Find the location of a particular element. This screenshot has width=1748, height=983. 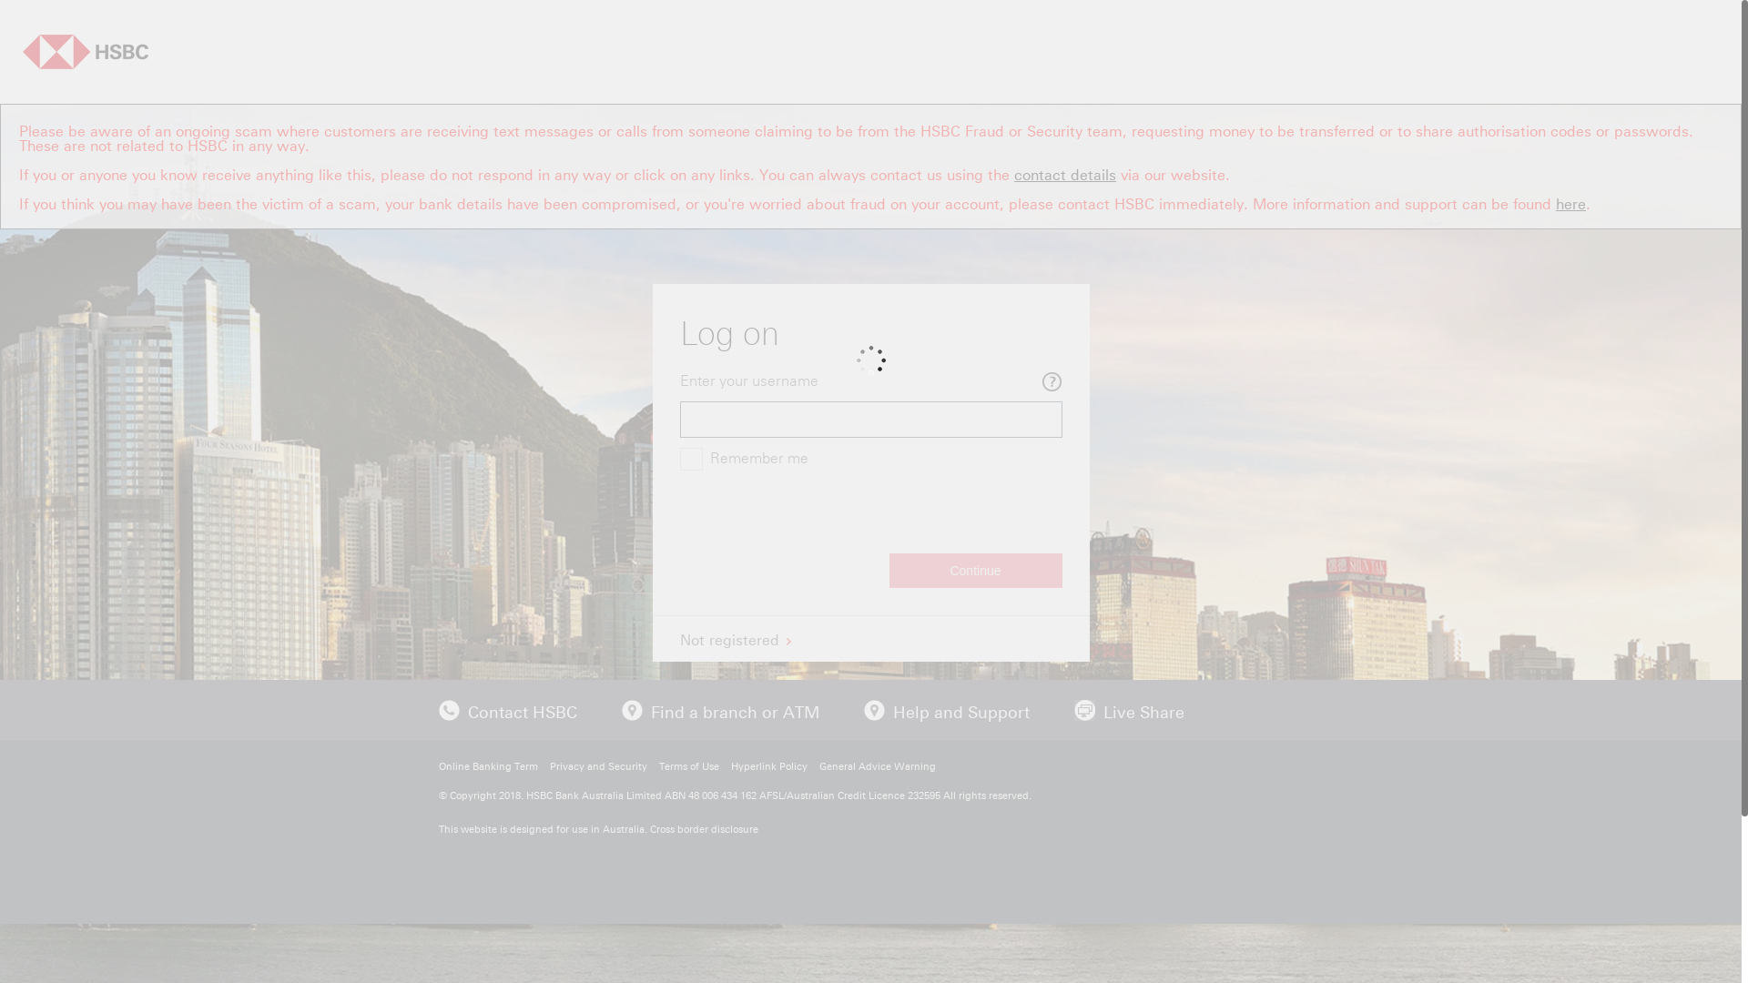

General Advice Warning is located at coordinates (878, 766).